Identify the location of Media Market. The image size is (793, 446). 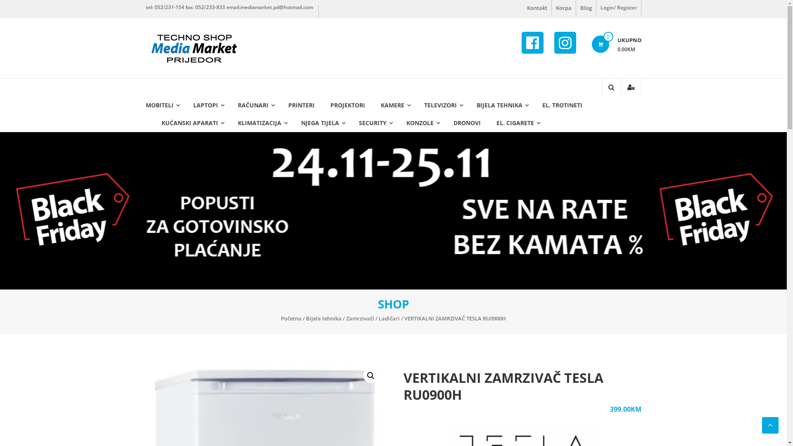
(166, 47).